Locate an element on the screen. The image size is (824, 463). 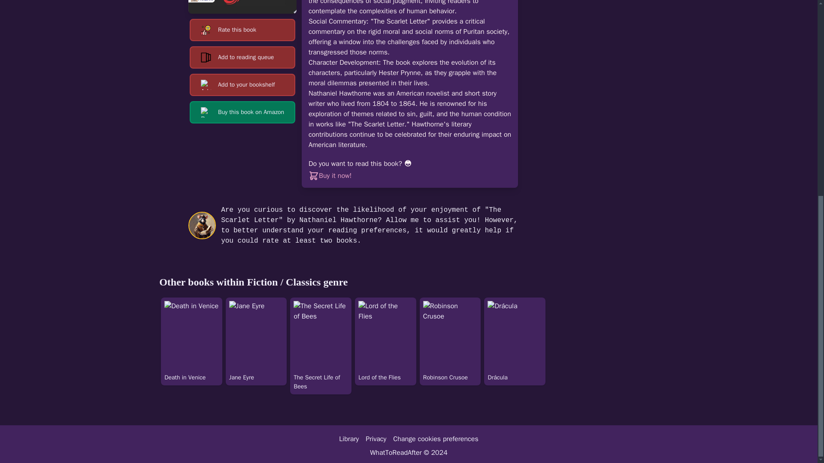
Jane Eyre is located at coordinates (256, 346).